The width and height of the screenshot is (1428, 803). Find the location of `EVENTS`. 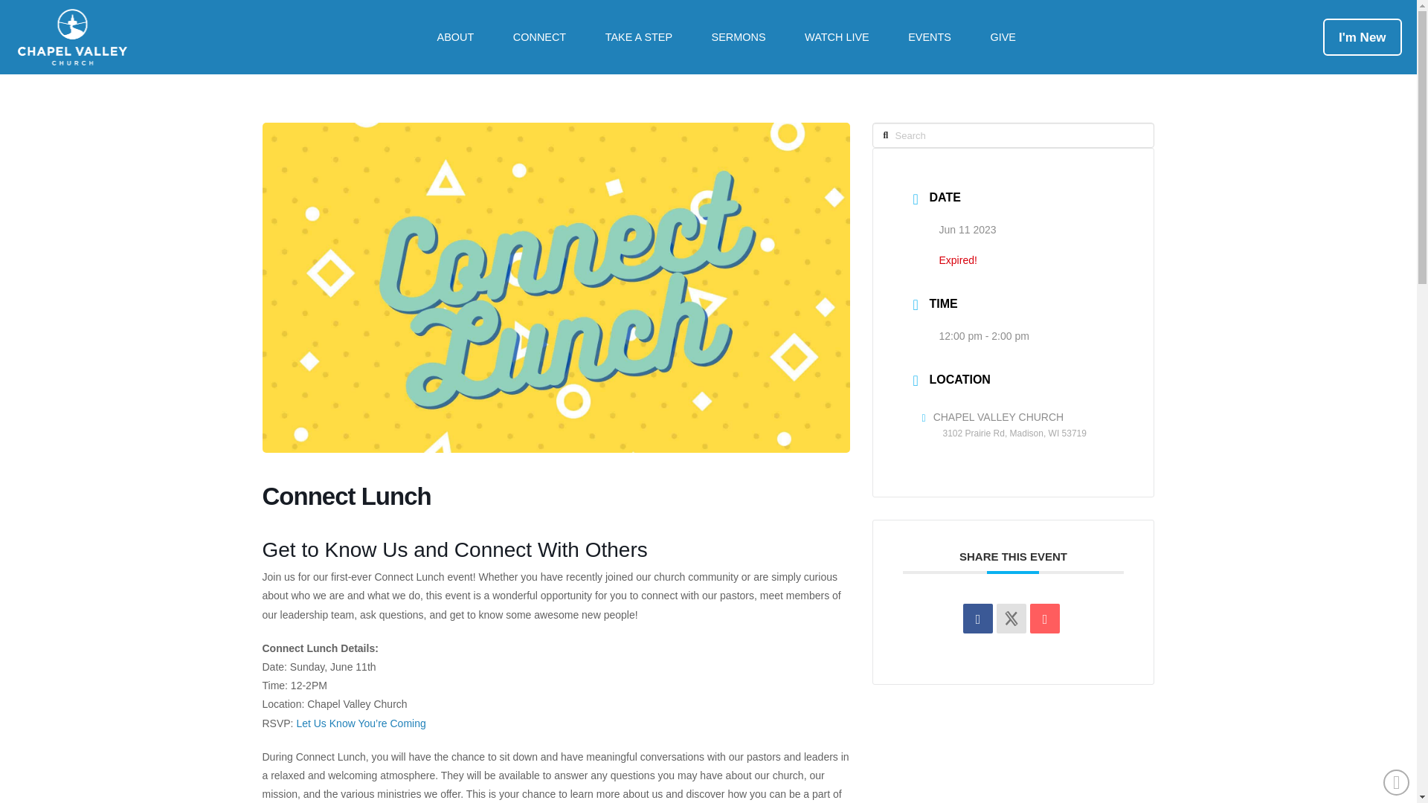

EVENTS is located at coordinates (930, 37).